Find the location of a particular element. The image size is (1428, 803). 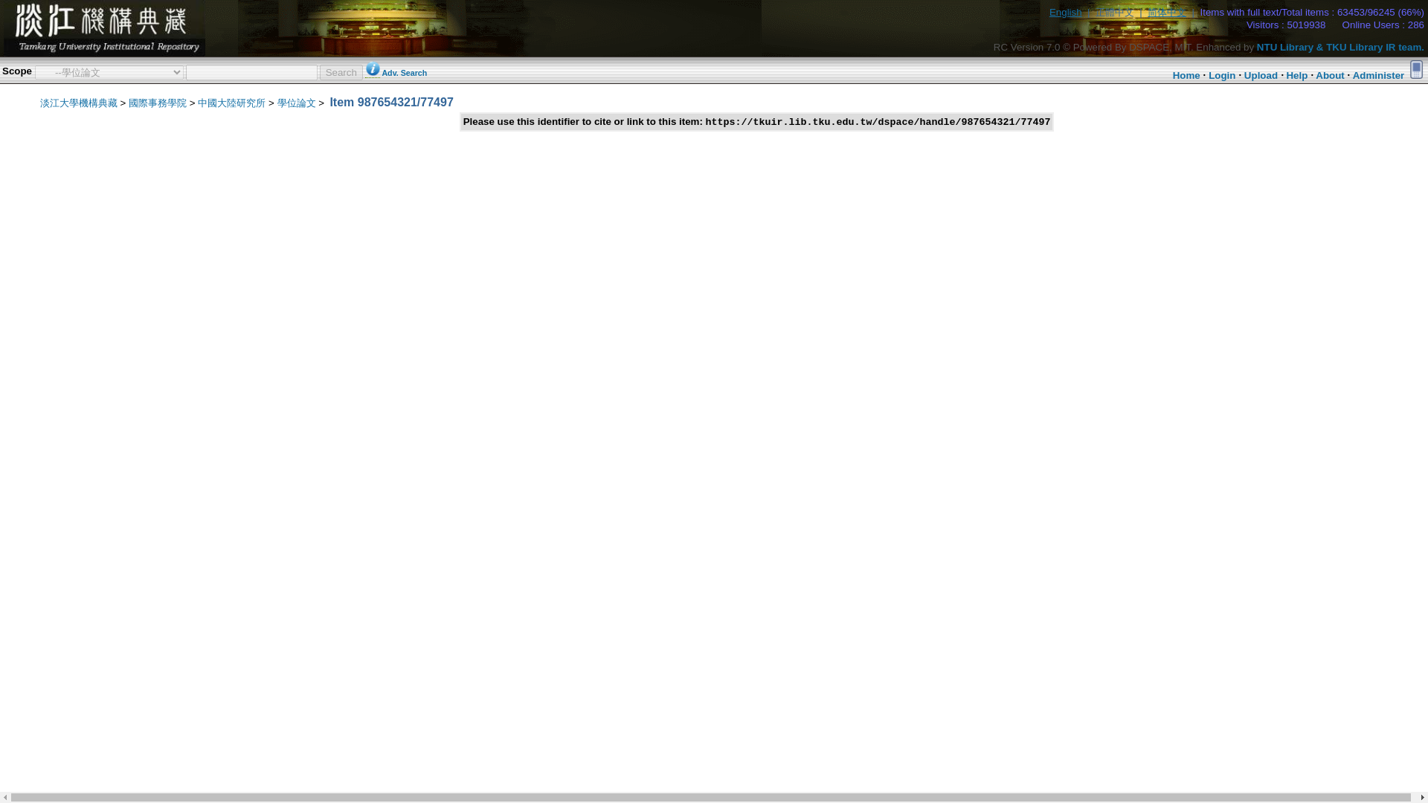

English is located at coordinates (1067, 12).